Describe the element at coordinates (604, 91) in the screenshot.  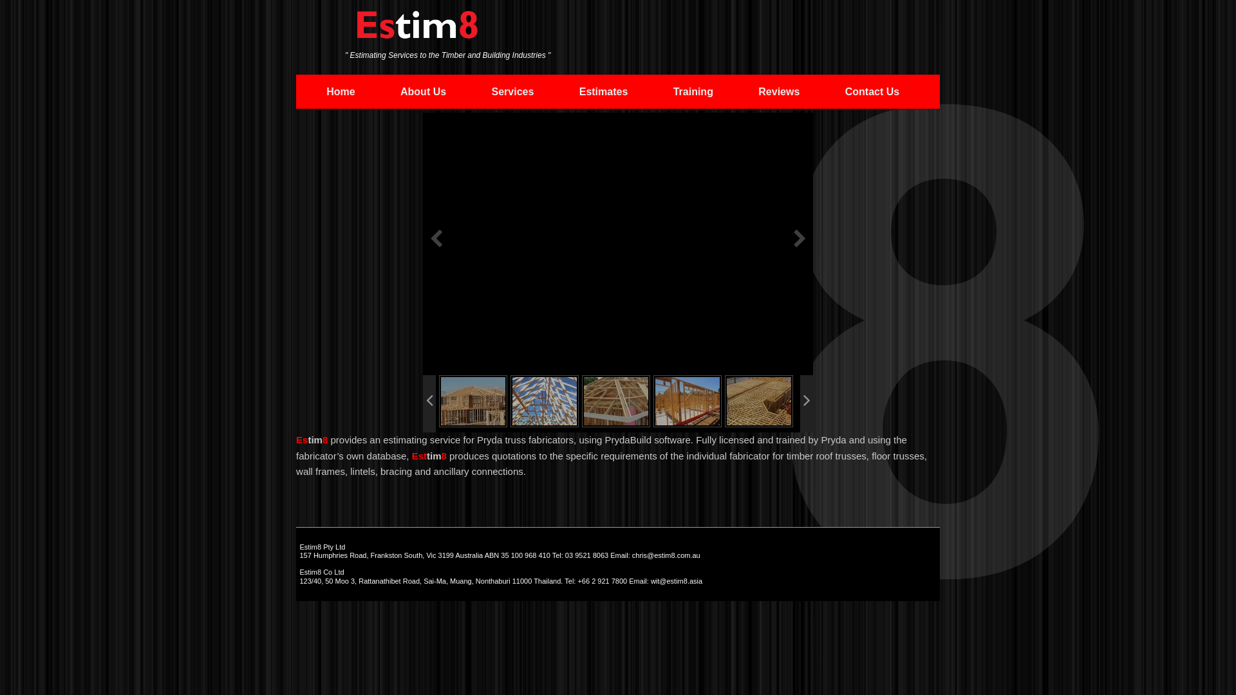
I see `Estimates` at that location.